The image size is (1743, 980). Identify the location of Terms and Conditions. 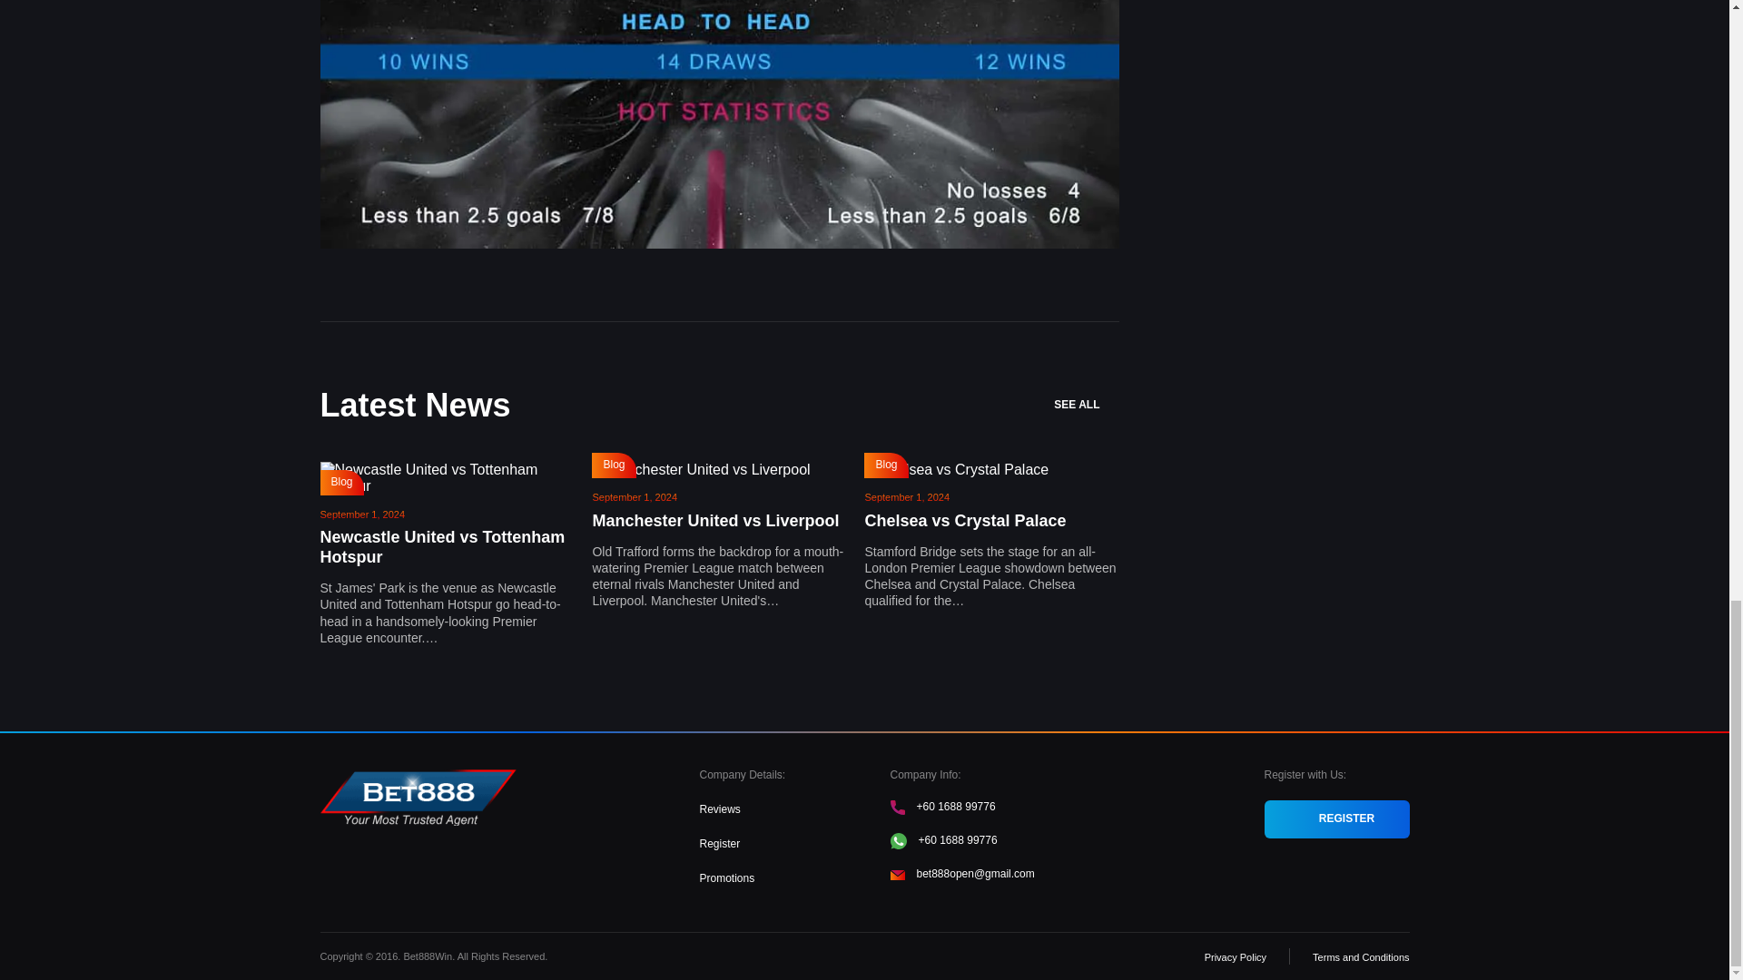
(1360, 956).